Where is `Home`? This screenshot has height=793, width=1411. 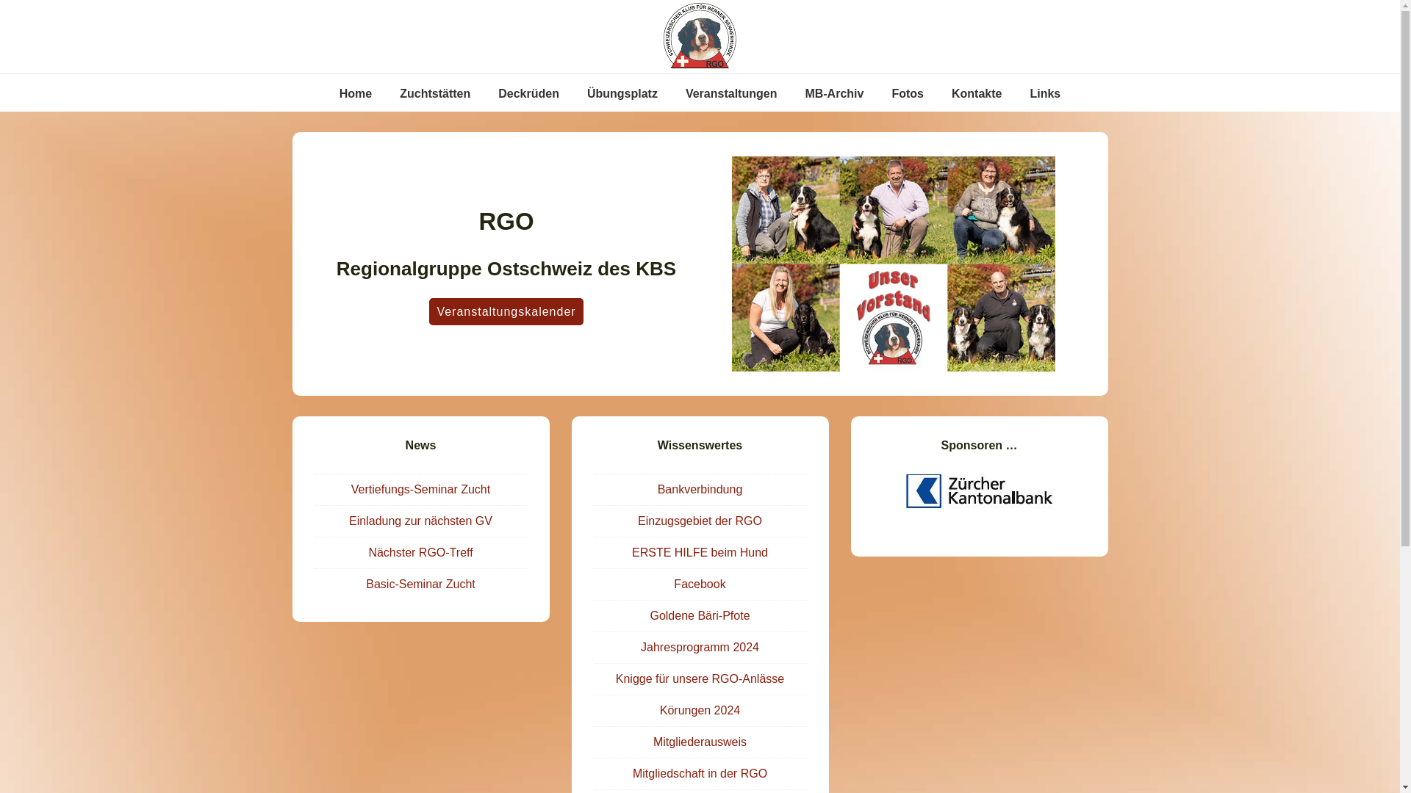
Home is located at coordinates (356, 94).